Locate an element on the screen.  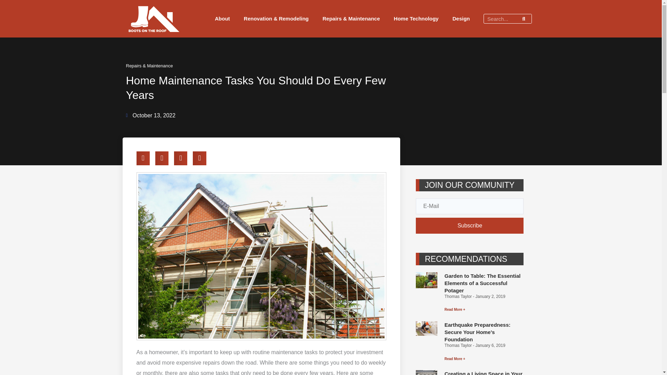
Home Technology is located at coordinates (416, 19).